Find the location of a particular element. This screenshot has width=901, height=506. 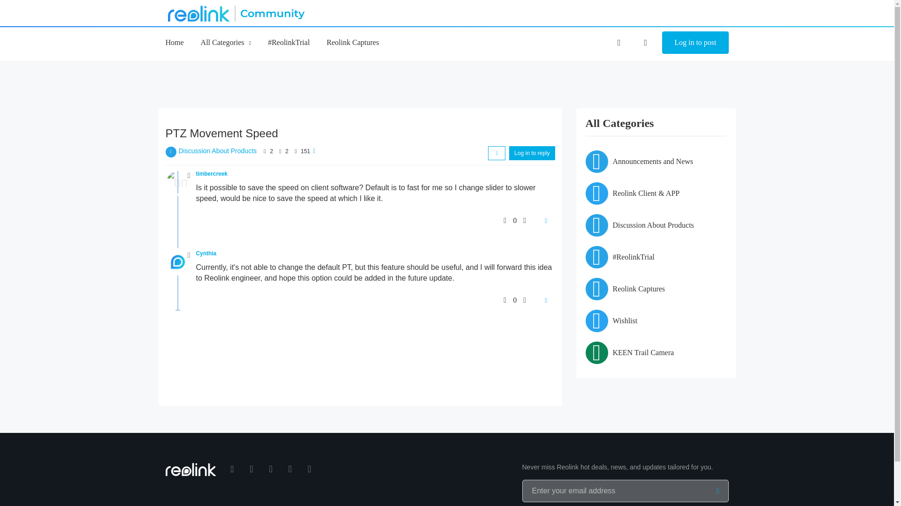

Posters is located at coordinates (265, 151).